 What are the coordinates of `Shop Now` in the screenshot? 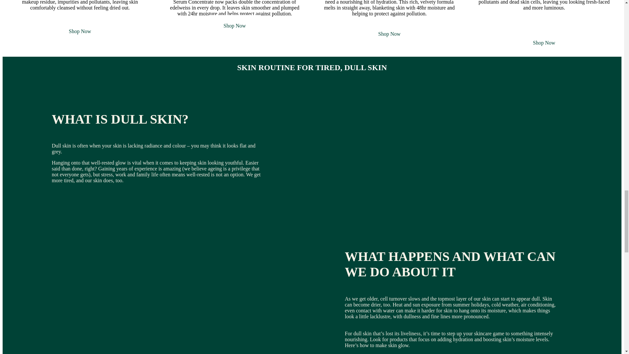 It's located at (235, 26).